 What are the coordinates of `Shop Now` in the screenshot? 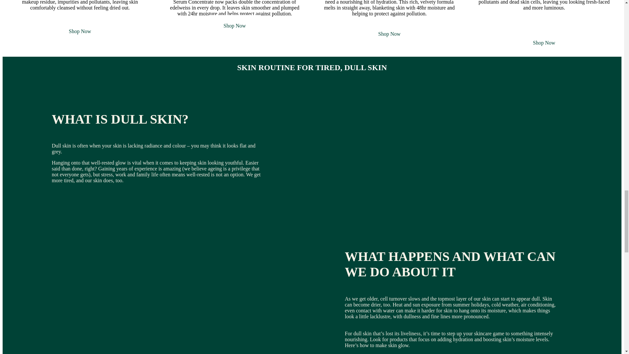 It's located at (235, 26).